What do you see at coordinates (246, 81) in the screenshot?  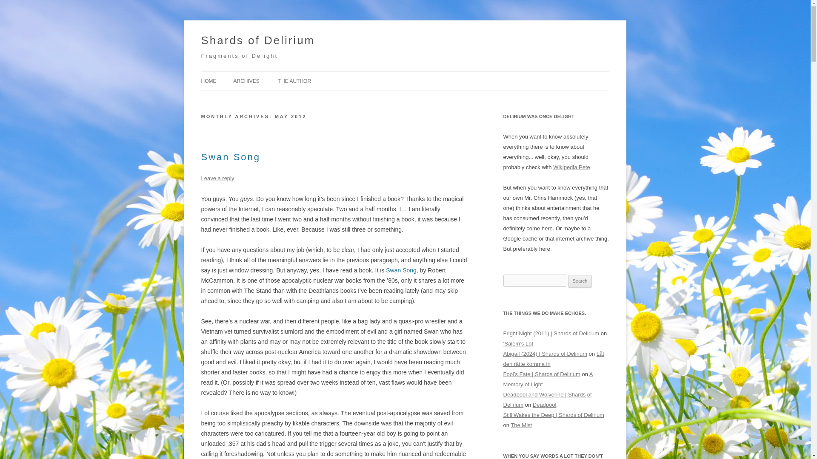 I see `ARCHIVES` at bounding box center [246, 81].